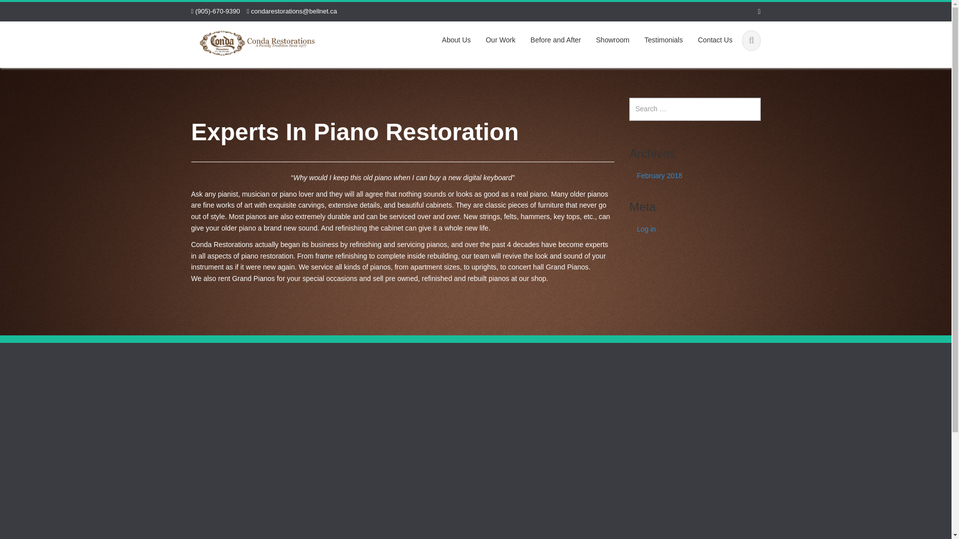 The image size is (959, 539). I want to click on February 2018, so click(694, 176).